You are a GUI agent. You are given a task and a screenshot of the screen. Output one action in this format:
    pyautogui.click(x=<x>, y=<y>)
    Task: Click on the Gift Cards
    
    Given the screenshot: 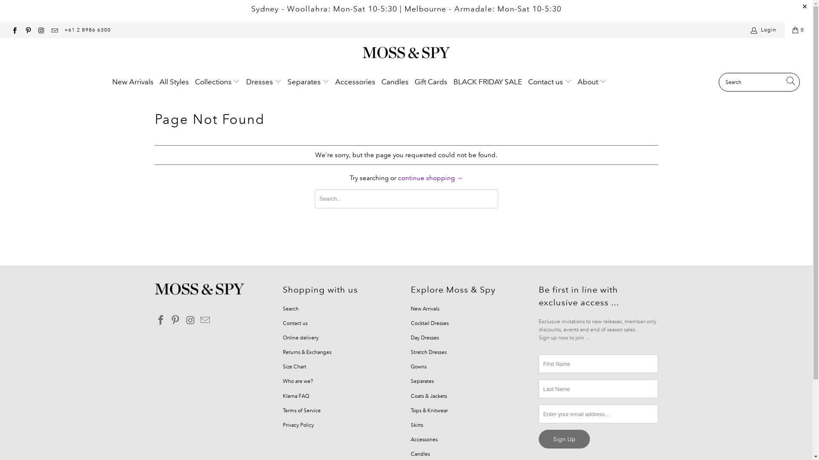 What is the action you would take?
    pyautogui.click(x=431, y=82)
    